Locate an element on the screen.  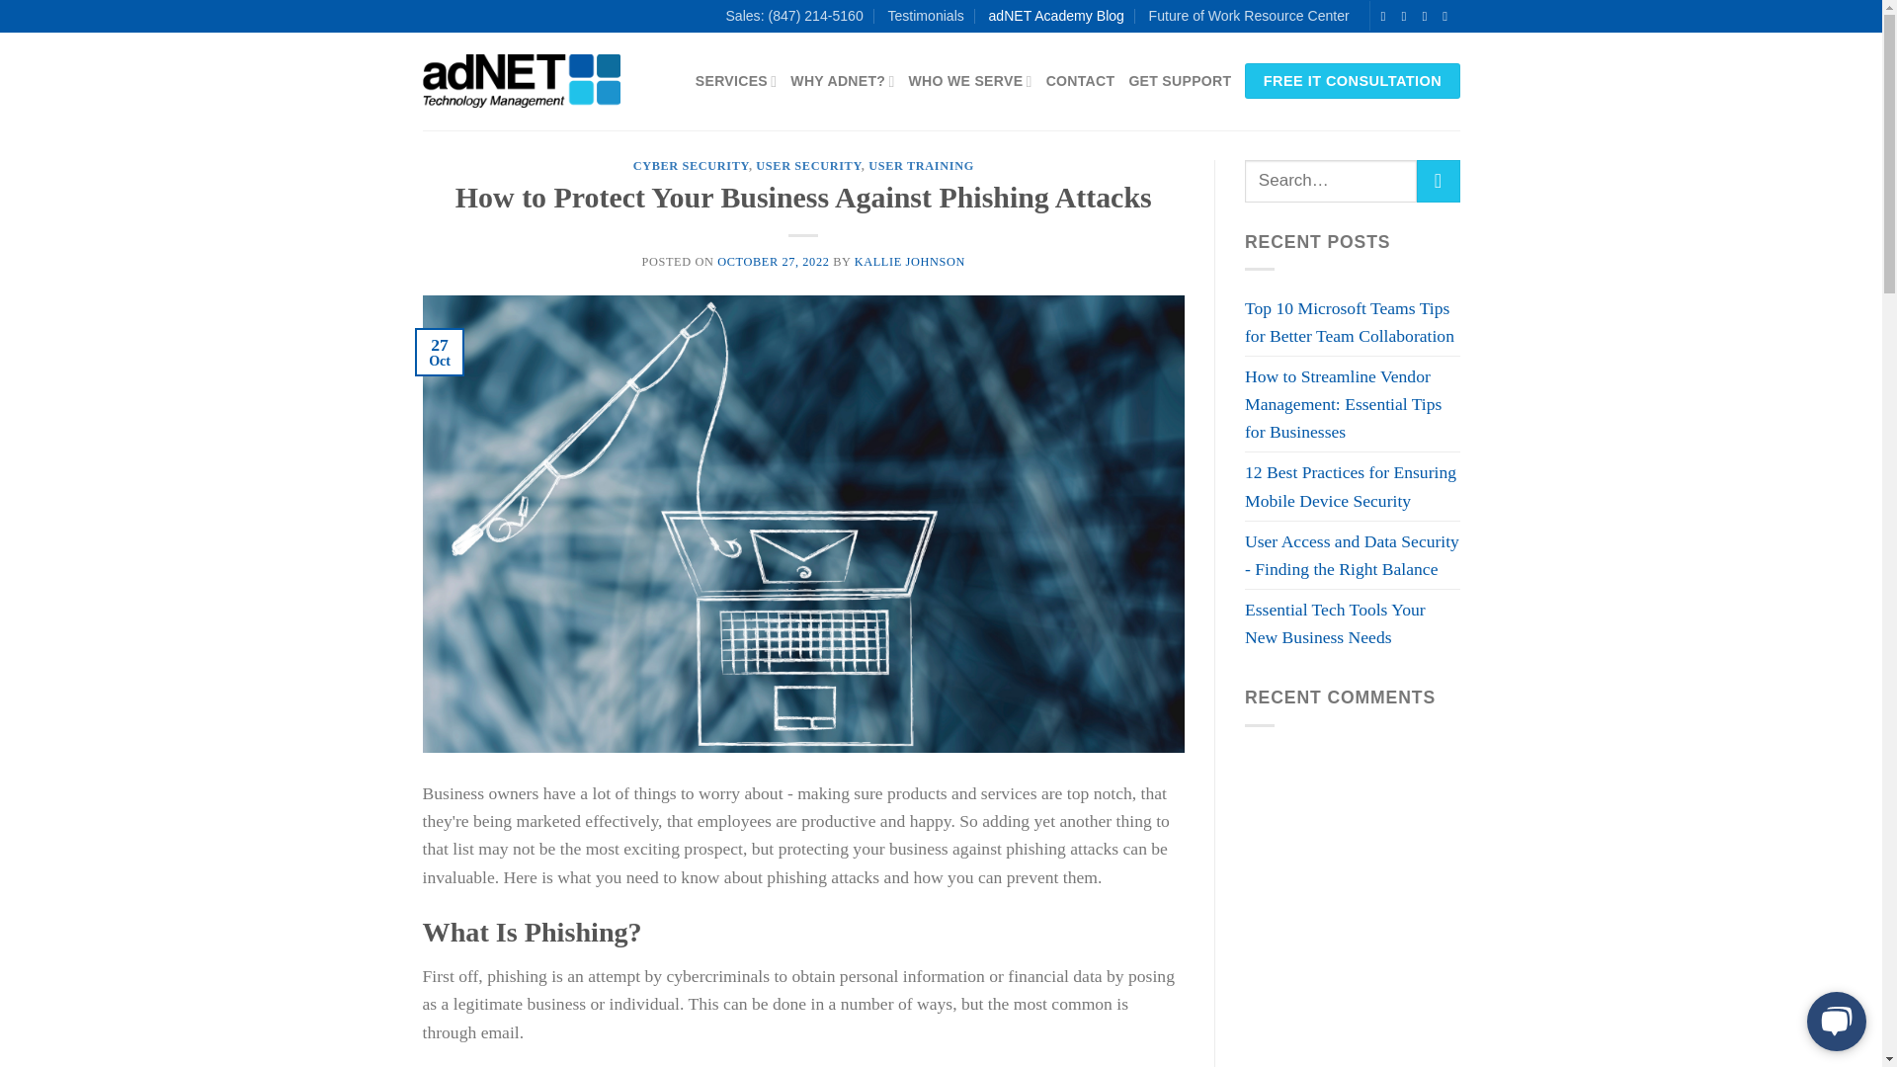
Testimonials is located at coordinates (925, 16).